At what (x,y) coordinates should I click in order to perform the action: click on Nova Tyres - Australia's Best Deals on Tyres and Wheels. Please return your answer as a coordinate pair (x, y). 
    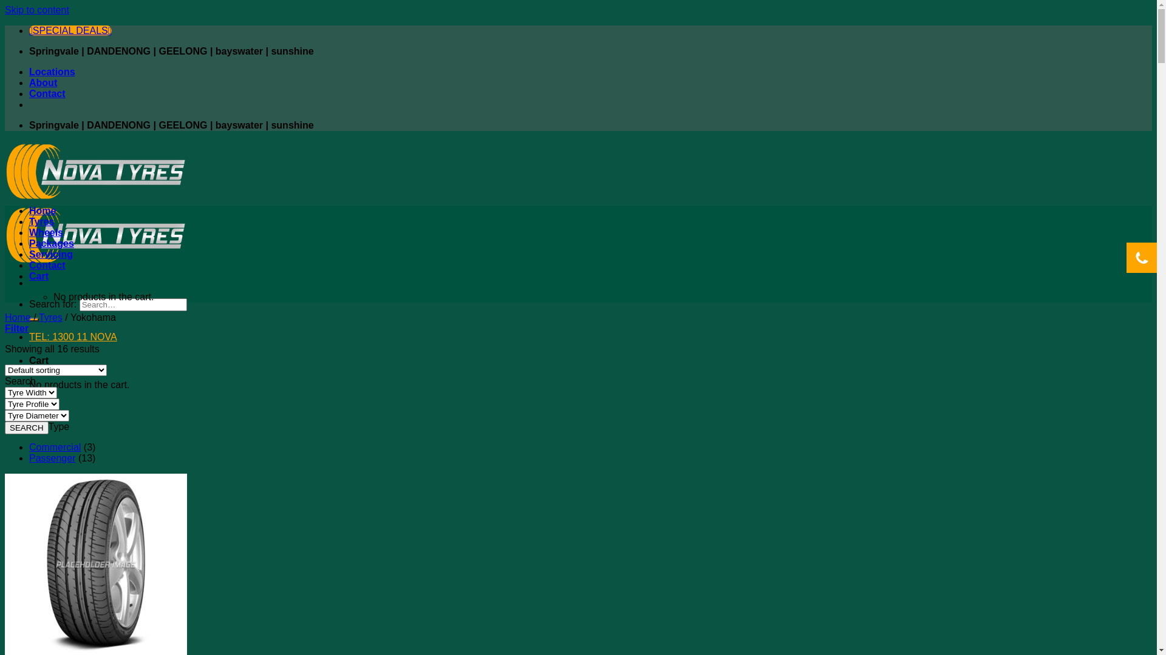
    Looking at the image, I should click on (96, 230).